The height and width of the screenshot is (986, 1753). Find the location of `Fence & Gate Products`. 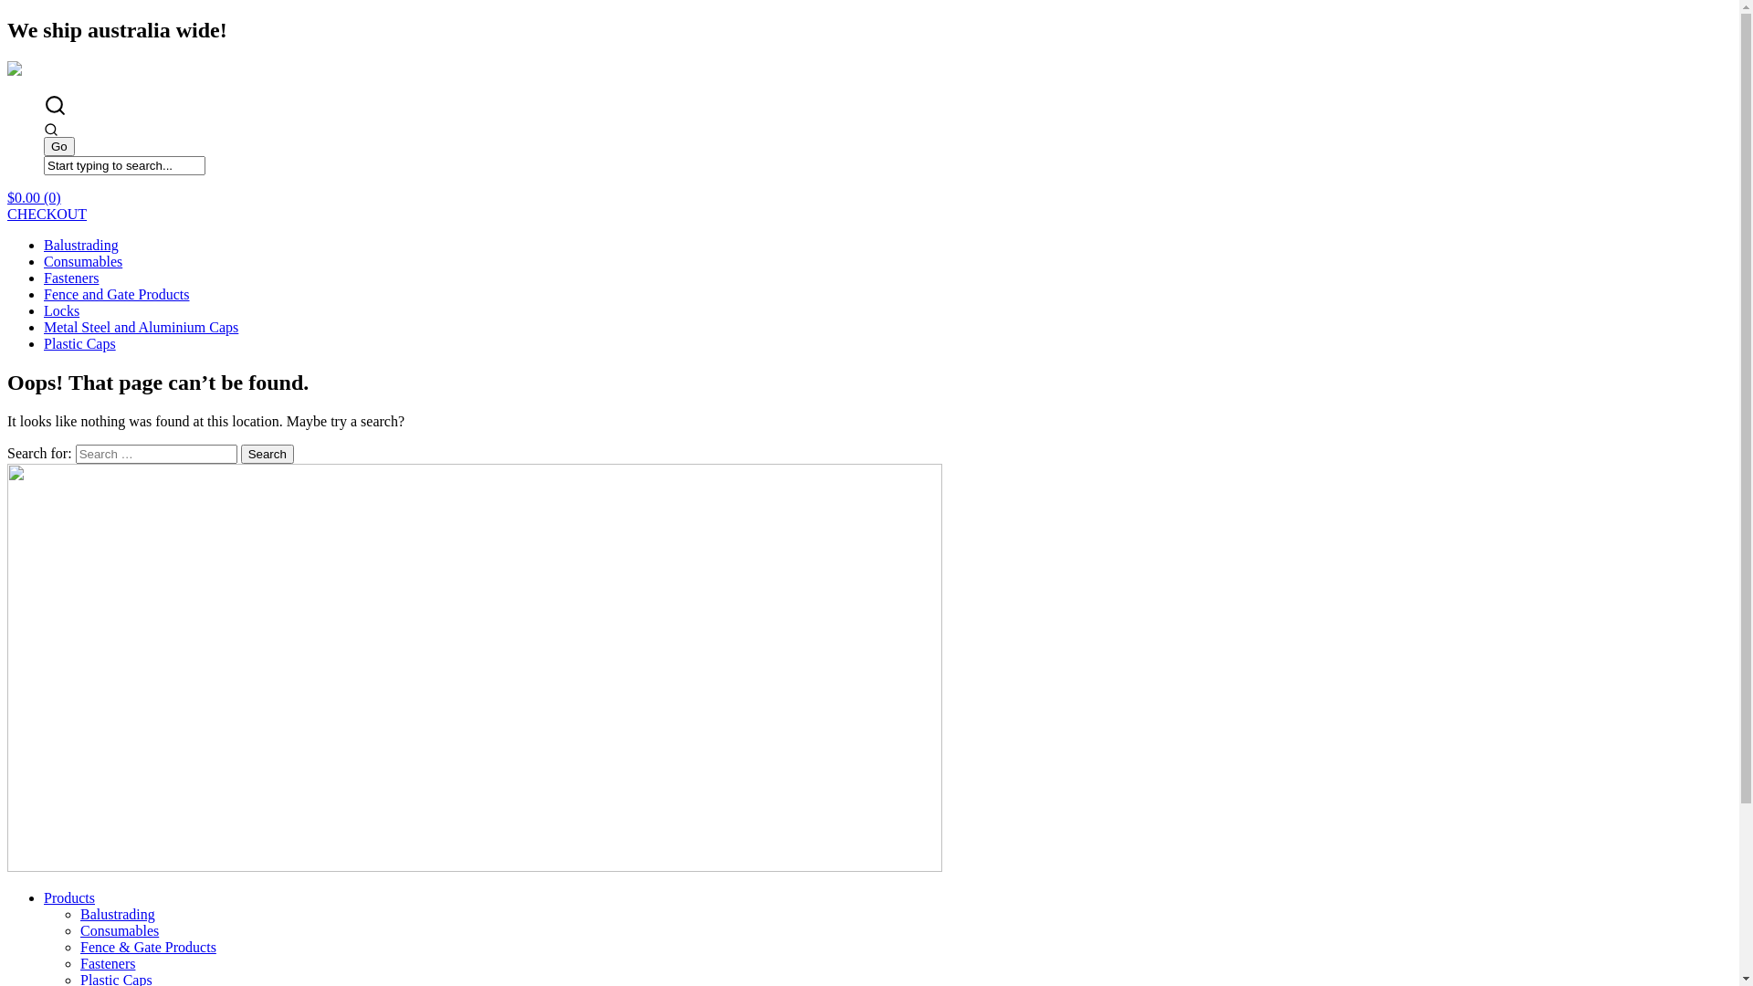

Fence & Gate Products is located at coordinates (148, 948).